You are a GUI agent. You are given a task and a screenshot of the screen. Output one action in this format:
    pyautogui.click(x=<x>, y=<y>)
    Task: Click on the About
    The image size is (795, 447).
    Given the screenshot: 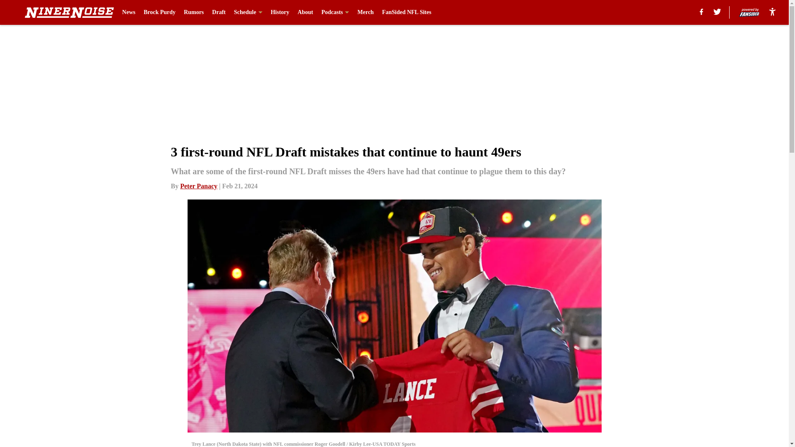 What is the action you would take?
    pyautogui.click(x=305, y=12)
    